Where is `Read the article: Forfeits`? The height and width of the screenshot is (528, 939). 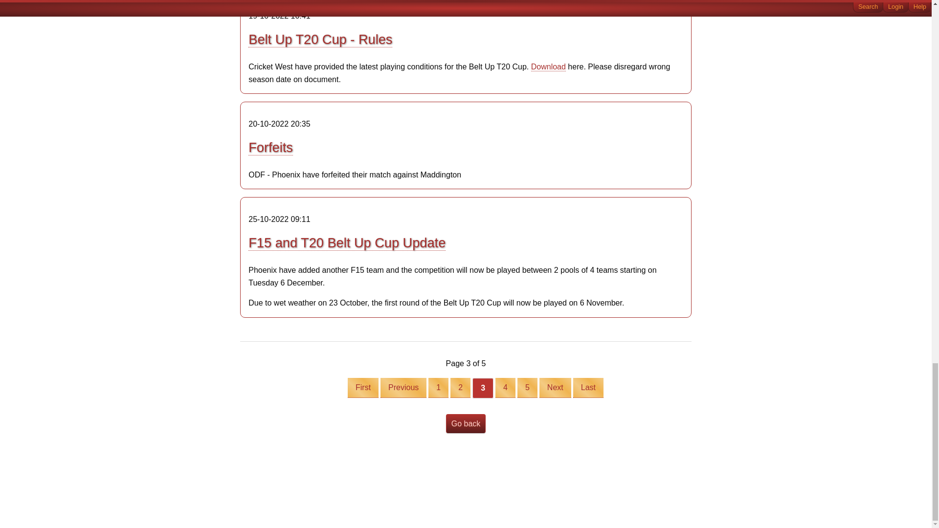
Read the article: Forfeits is located at coordinates (271, 148).